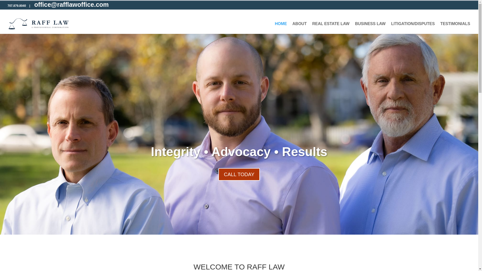 This screenshot has height=271, width=482. What do you see at coordinates (281, 28) in the screenshot?
I see `HOME` at bounding box center [281, 28].